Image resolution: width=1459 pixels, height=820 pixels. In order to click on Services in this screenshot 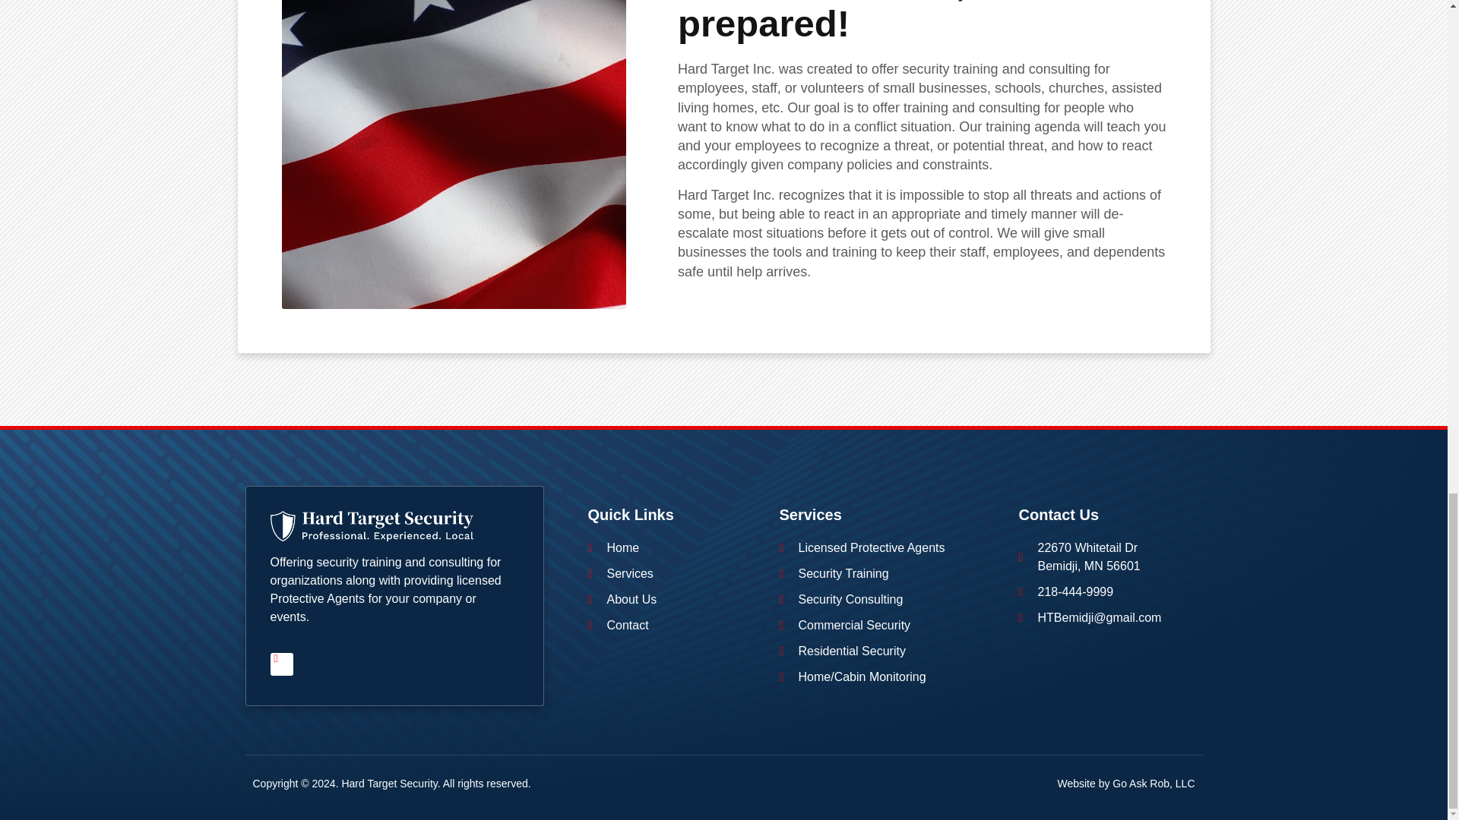, I will do `click(676, 574)`.